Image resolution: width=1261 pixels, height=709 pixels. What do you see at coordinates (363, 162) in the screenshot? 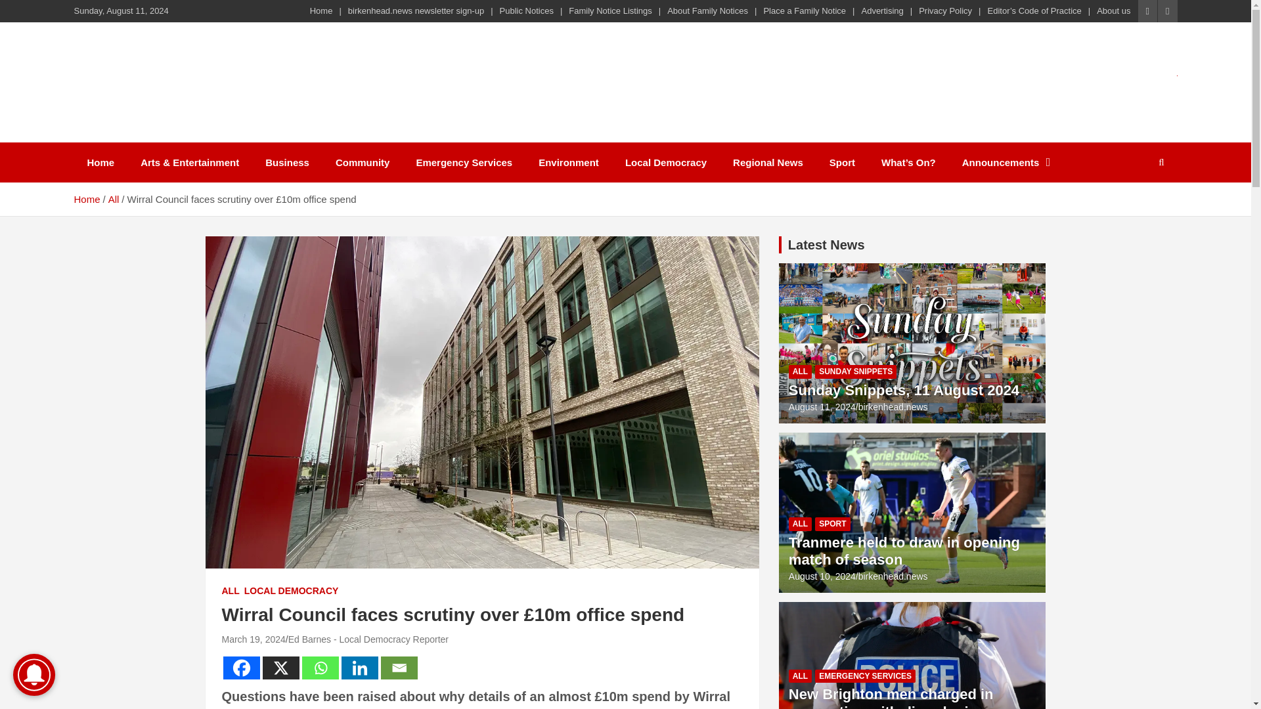
I see `Community` at bounding box center [363, 162].